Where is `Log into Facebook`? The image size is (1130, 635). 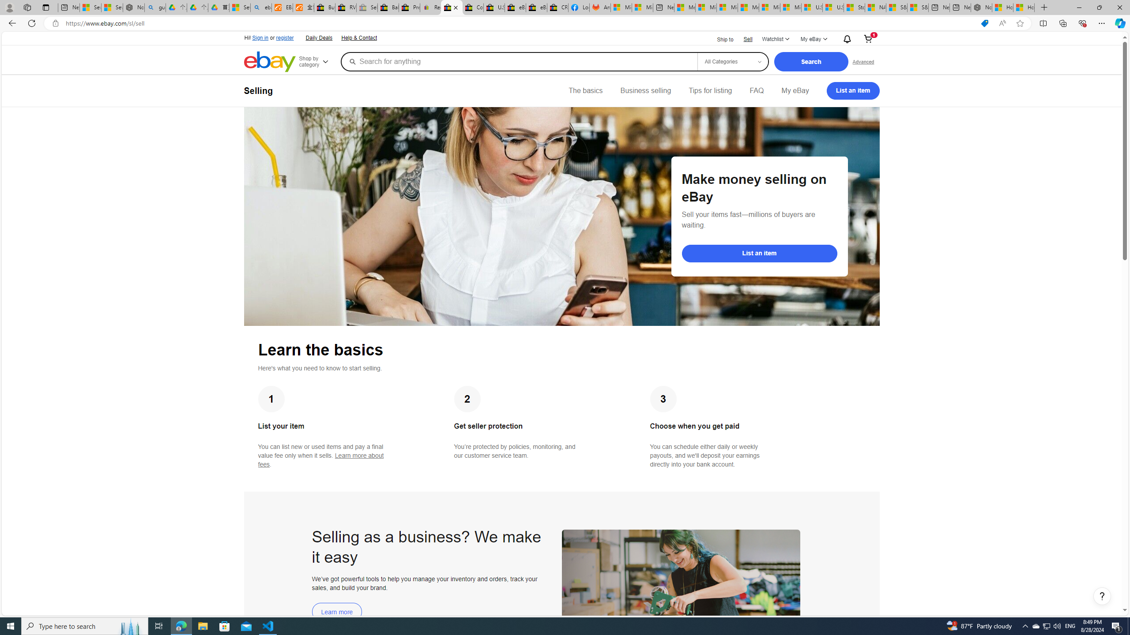 Log into Facebook is located at coordinates (579, 7).